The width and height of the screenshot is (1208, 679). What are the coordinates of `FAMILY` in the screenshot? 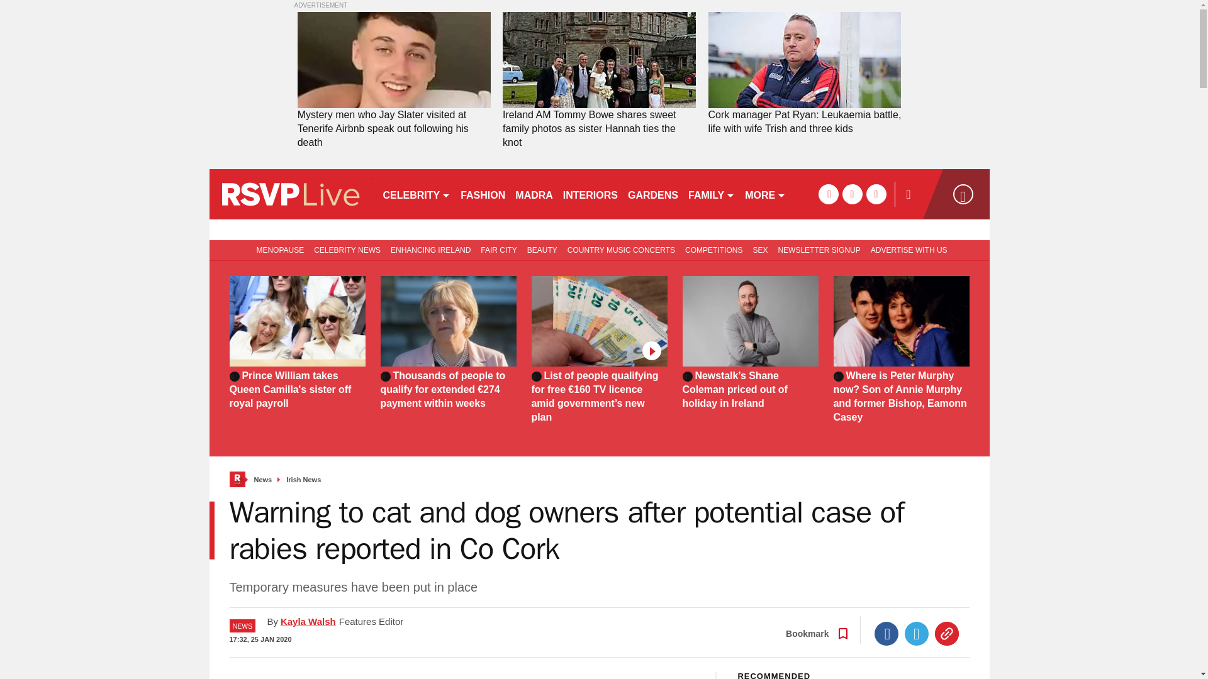 It's located at (711, 194).